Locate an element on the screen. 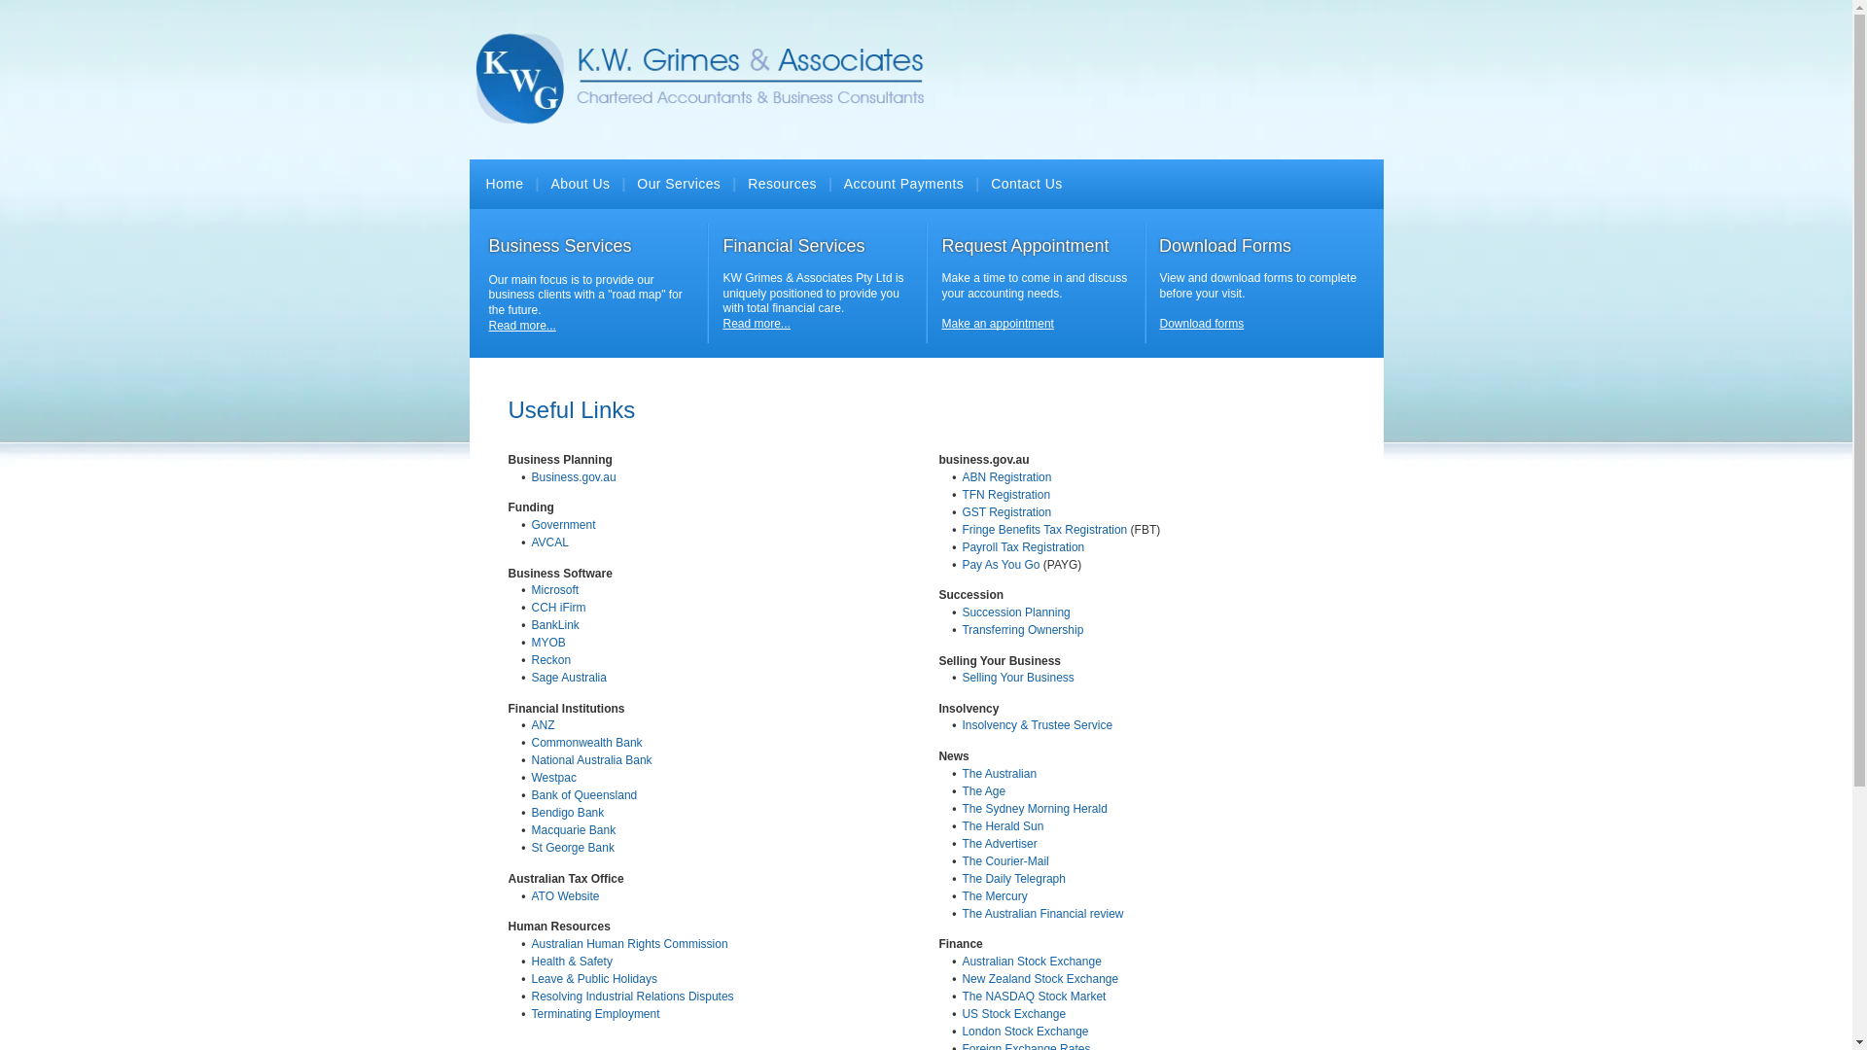 The width and height of the screenshot is (1867, 1050). The Sydney Morning Herald is located at coordinates (1035, 809).